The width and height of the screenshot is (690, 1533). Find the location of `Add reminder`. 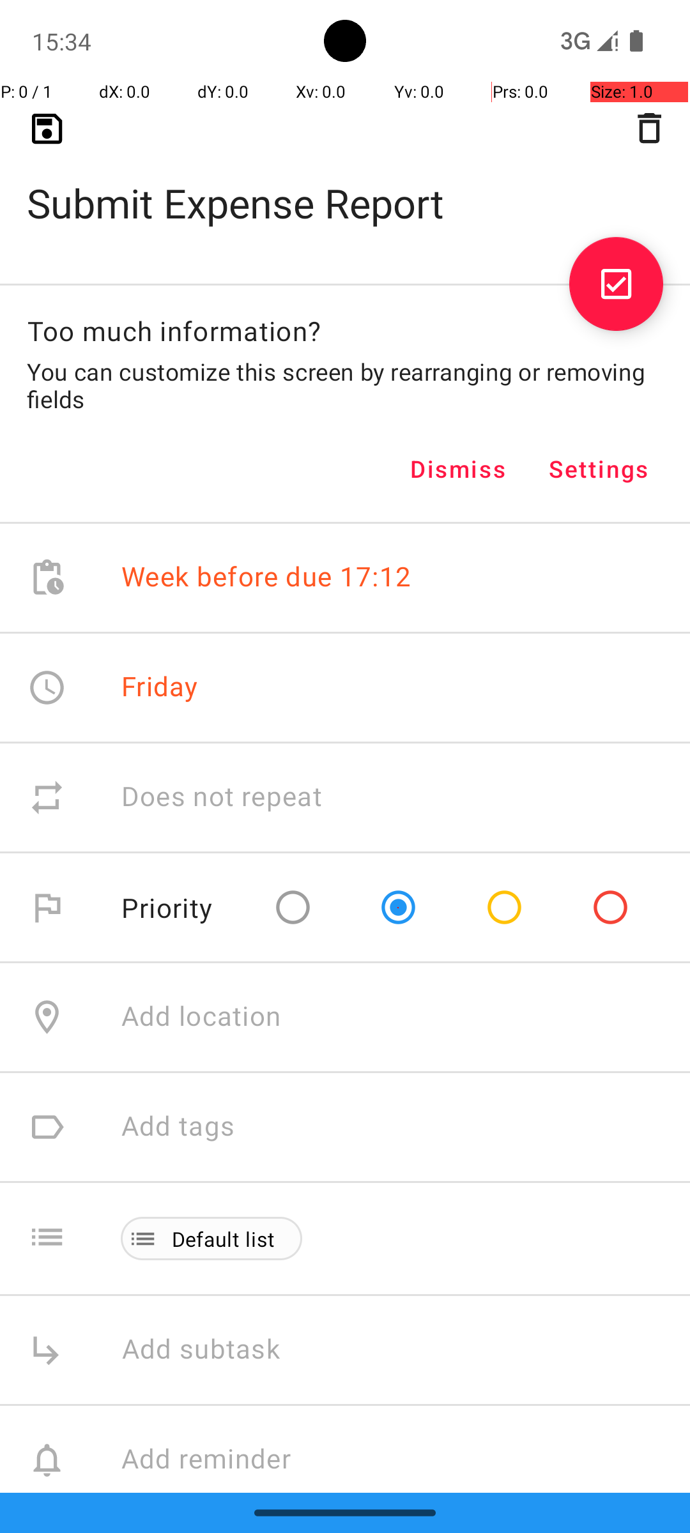

Add reminder is located at coordinates (220, 1460).